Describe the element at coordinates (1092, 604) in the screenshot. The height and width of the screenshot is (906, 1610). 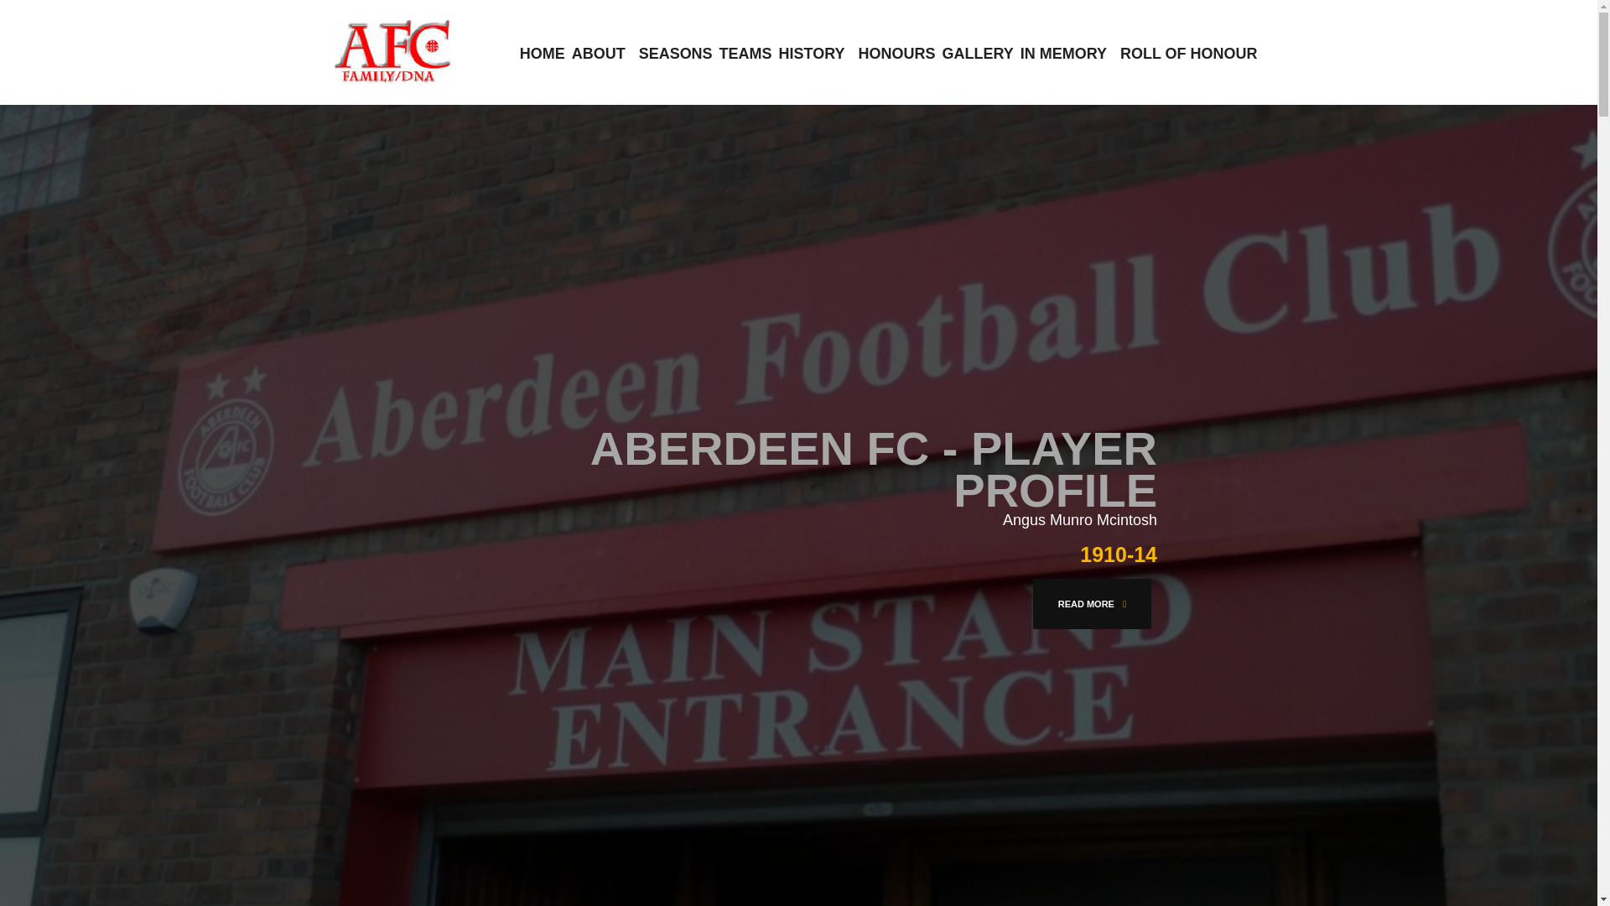
I see `READ MORE` at that location.